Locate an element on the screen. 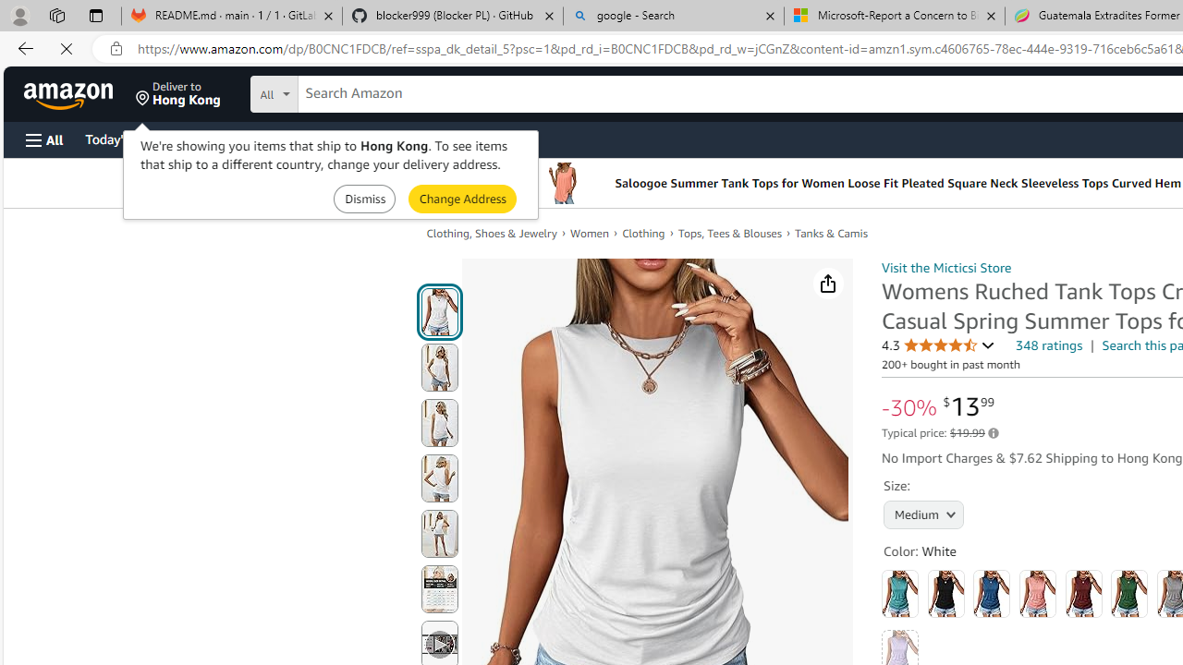  Search in is located at coordinates (343, 91).